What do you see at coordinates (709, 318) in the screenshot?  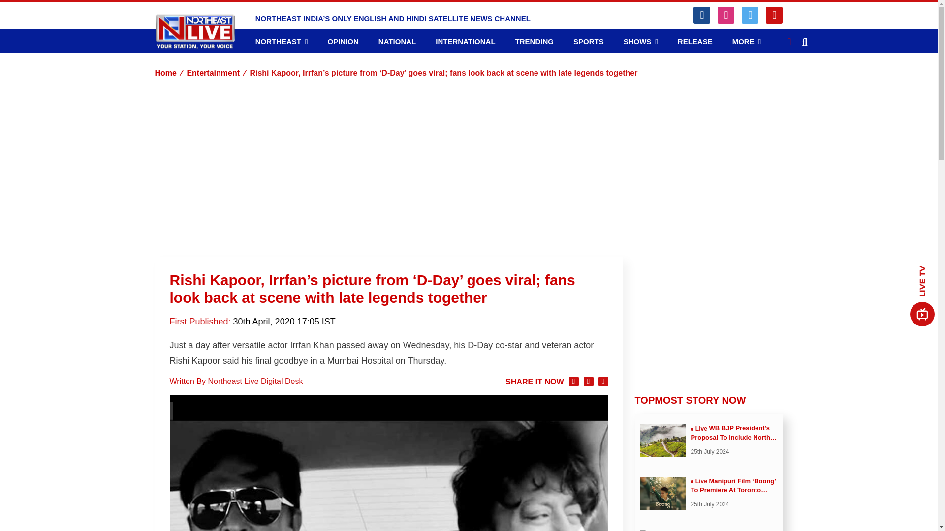 I see `Advertisement` at bounding box center [709, 318].